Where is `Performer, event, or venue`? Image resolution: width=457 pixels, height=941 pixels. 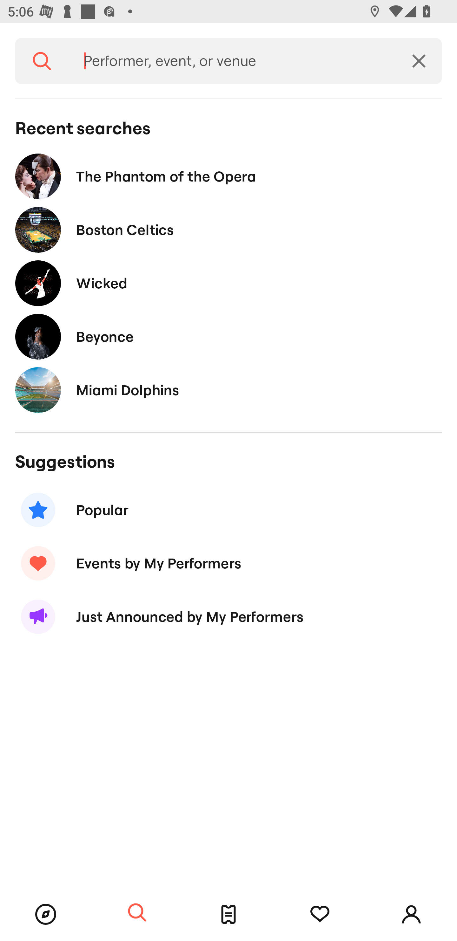
Performer, event, or venue is located at coordinates (232, 61).